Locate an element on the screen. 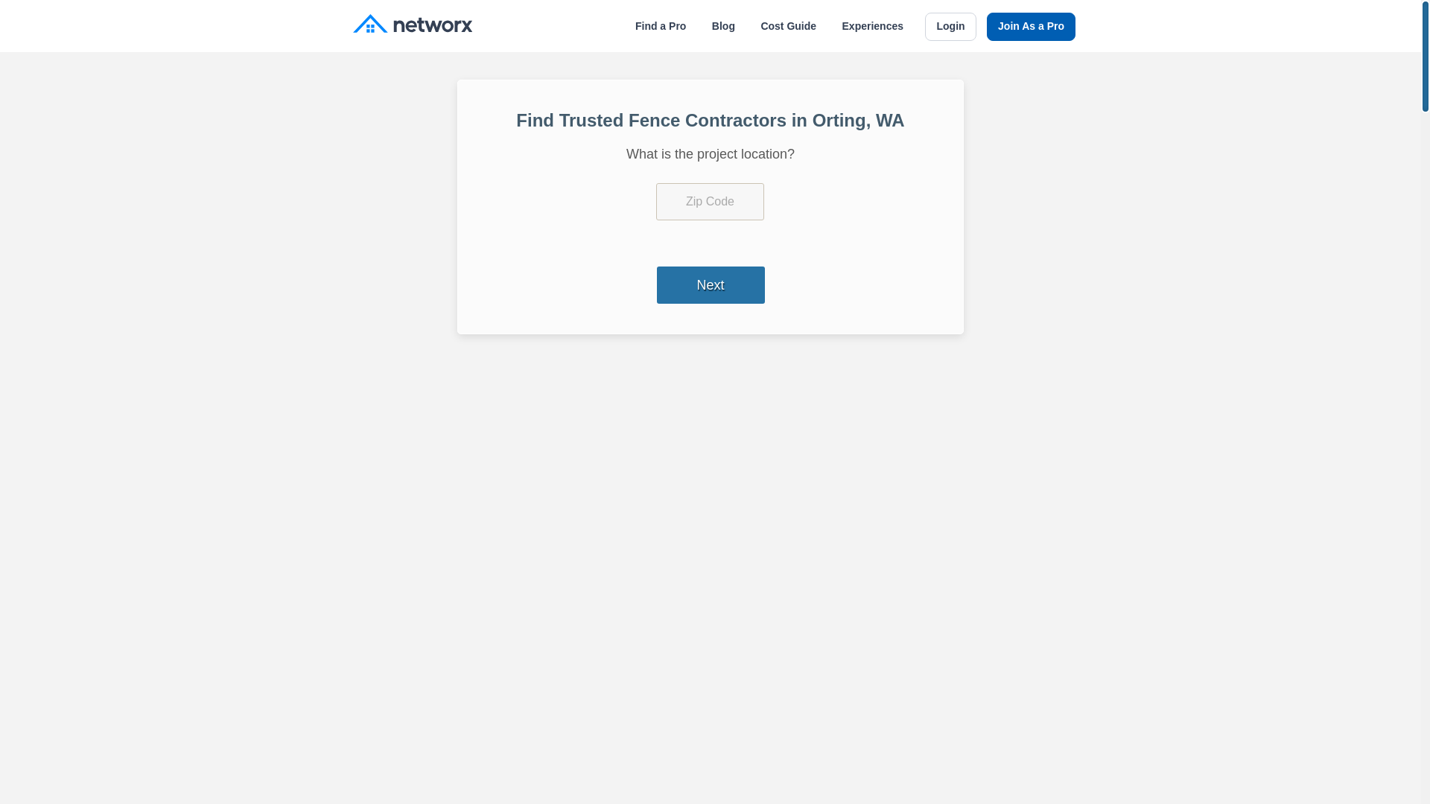 The width and height of the screenshot is (1430, 804). Login is located at coordinates (950, 27).